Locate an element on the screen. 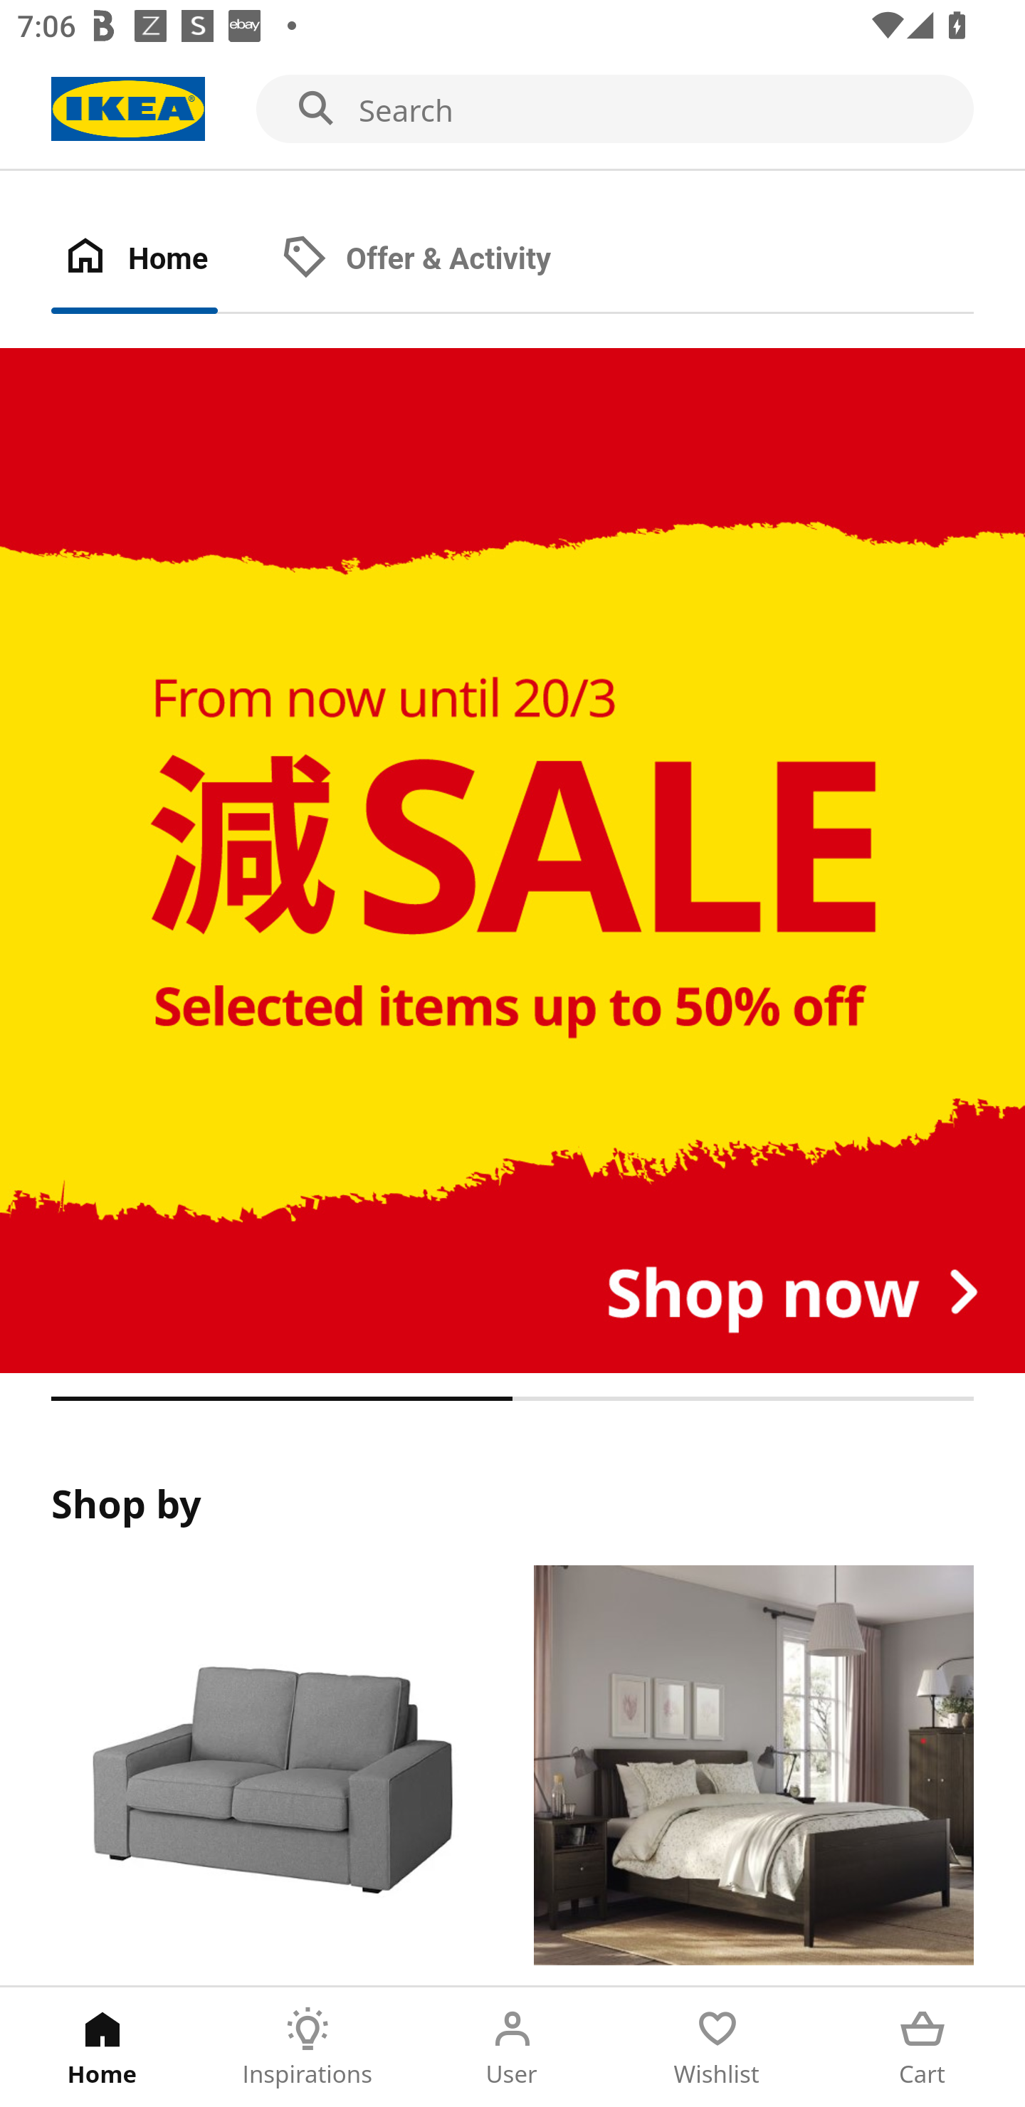  User
Tab 3 of 5 is located at coordinates (512, 2047).